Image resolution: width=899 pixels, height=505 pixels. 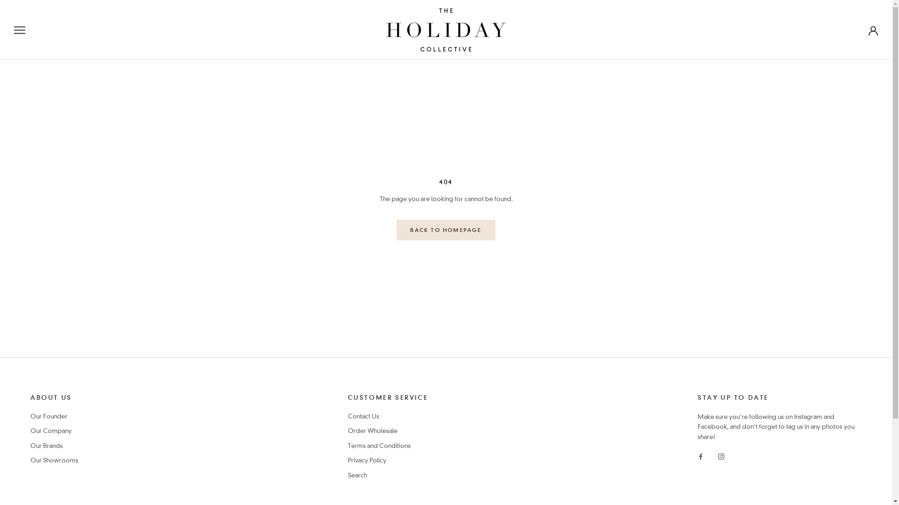 I want to click on BACK TO HOMEPAGE, so click(x=446, y=230).